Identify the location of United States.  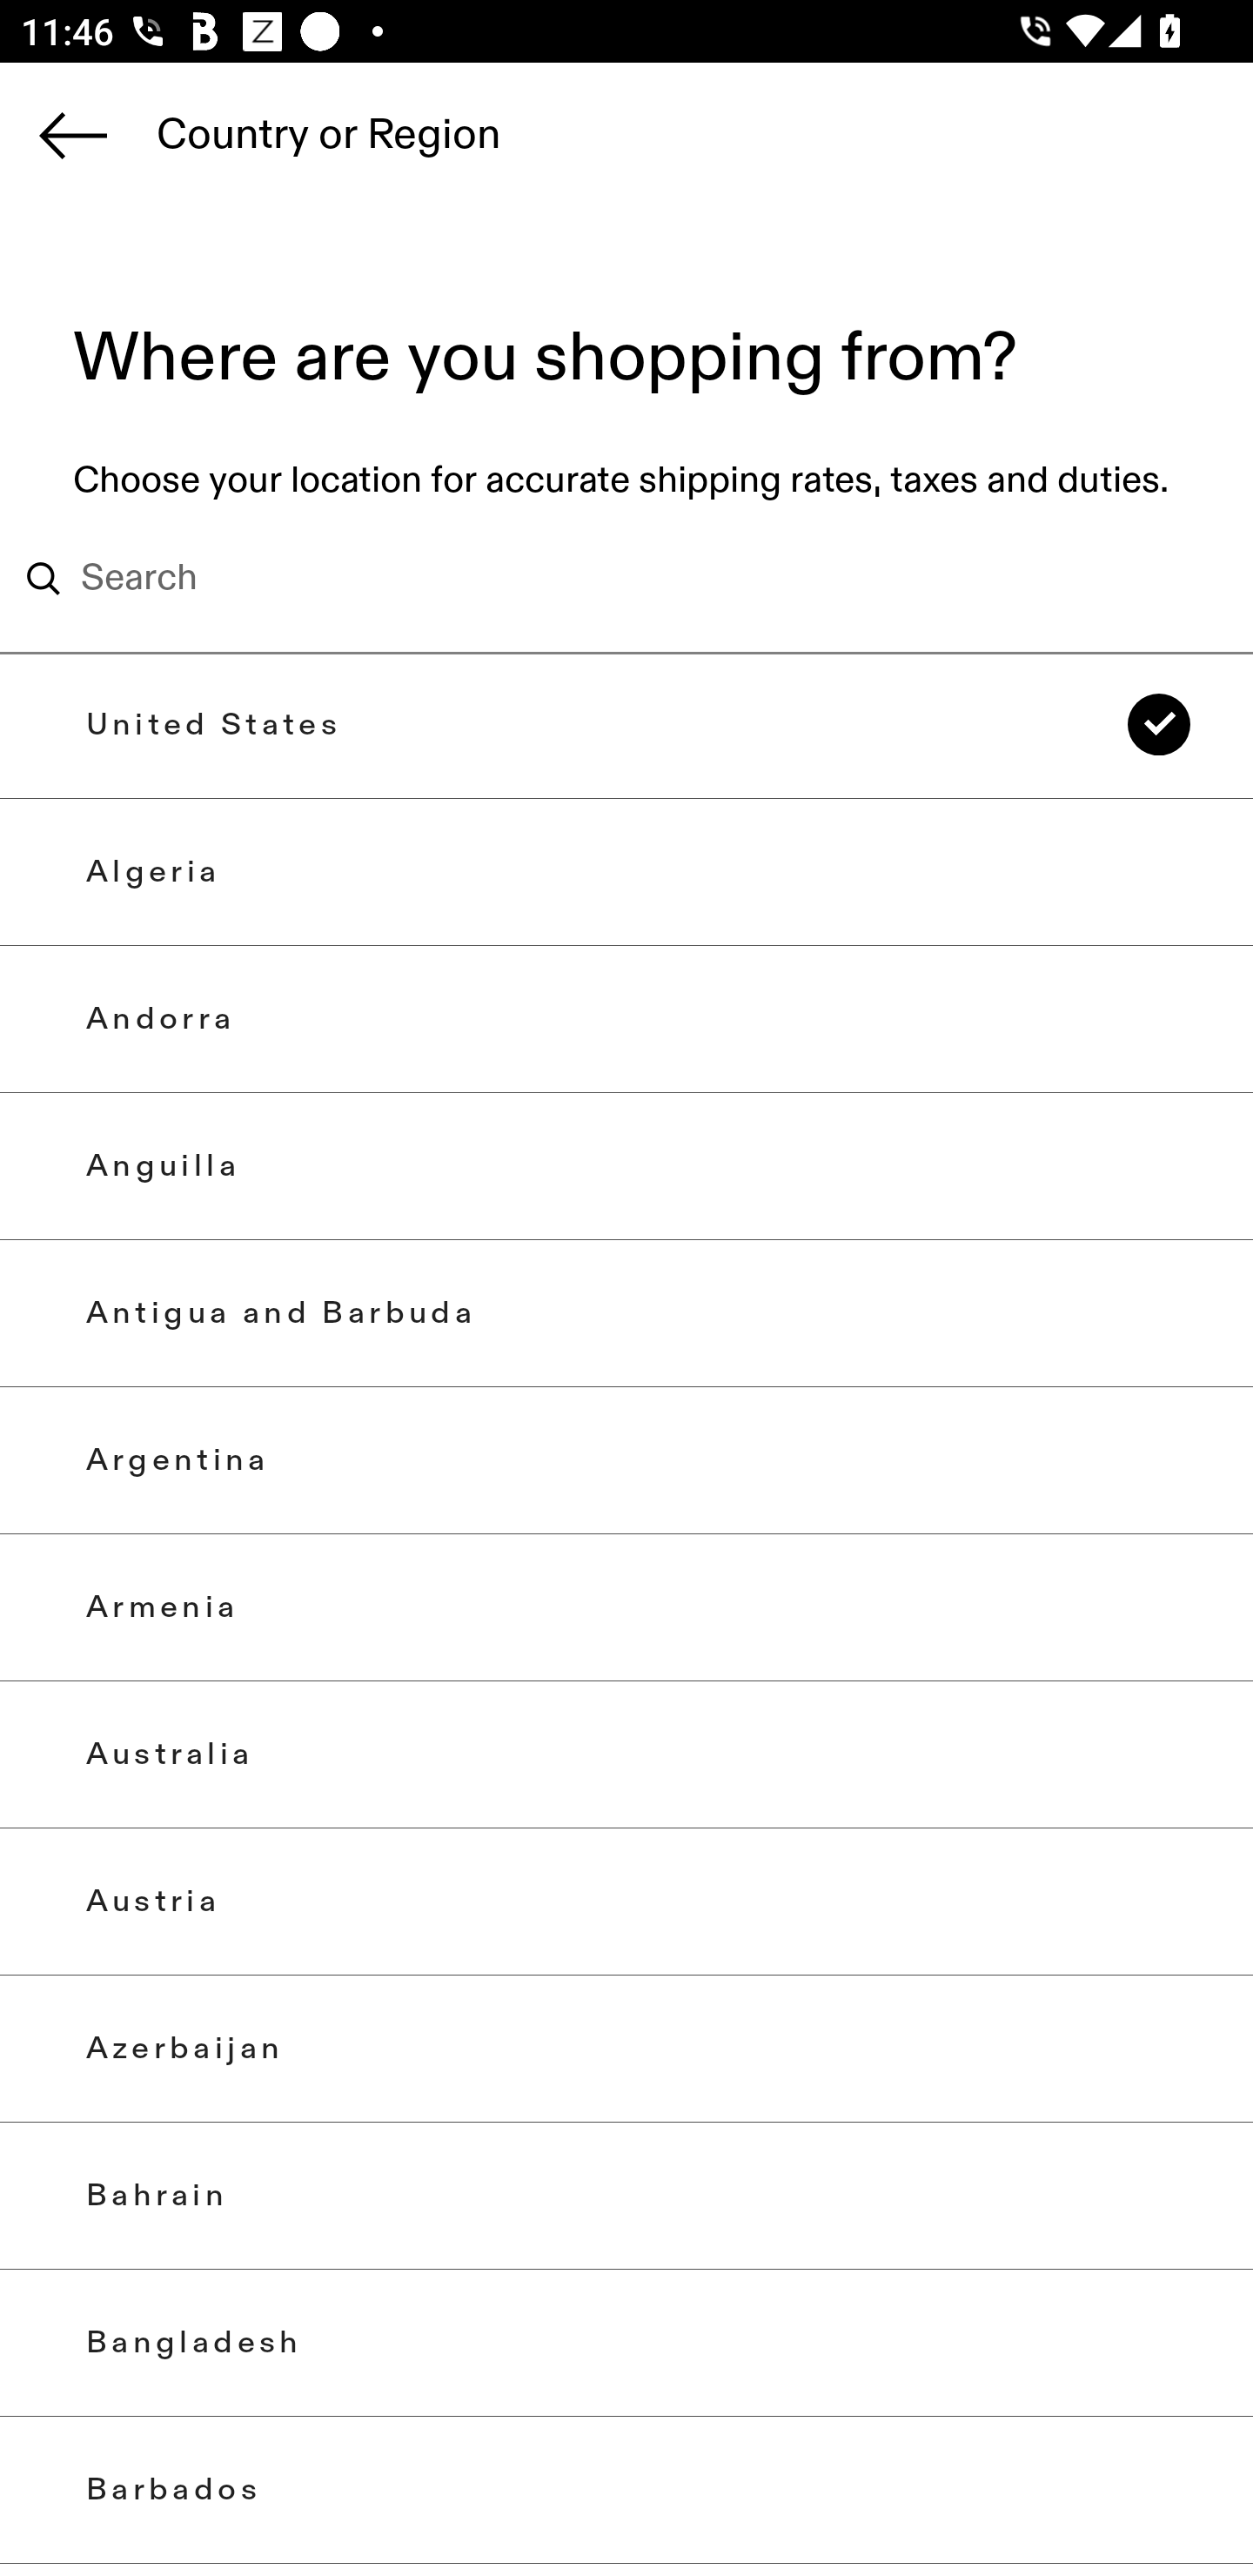
(626, 724).